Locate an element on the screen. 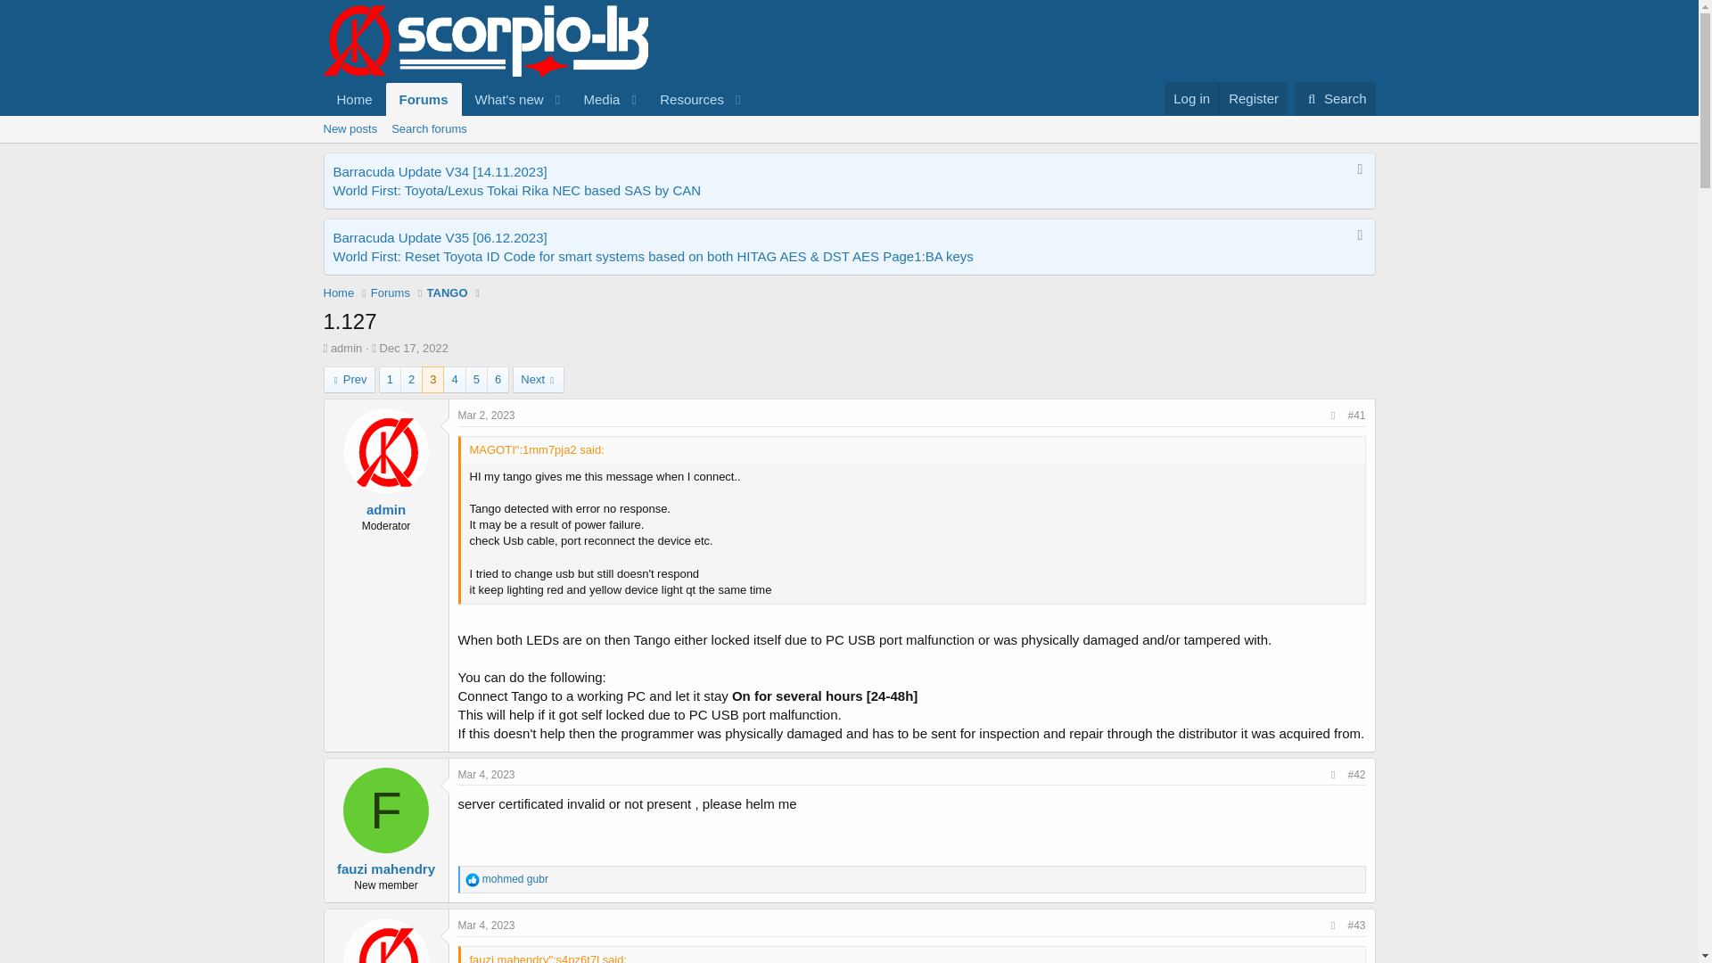 The image size is (1712, 963). Mar 4, 2023 at 11:49 AM is located at coordinates (535, 119).